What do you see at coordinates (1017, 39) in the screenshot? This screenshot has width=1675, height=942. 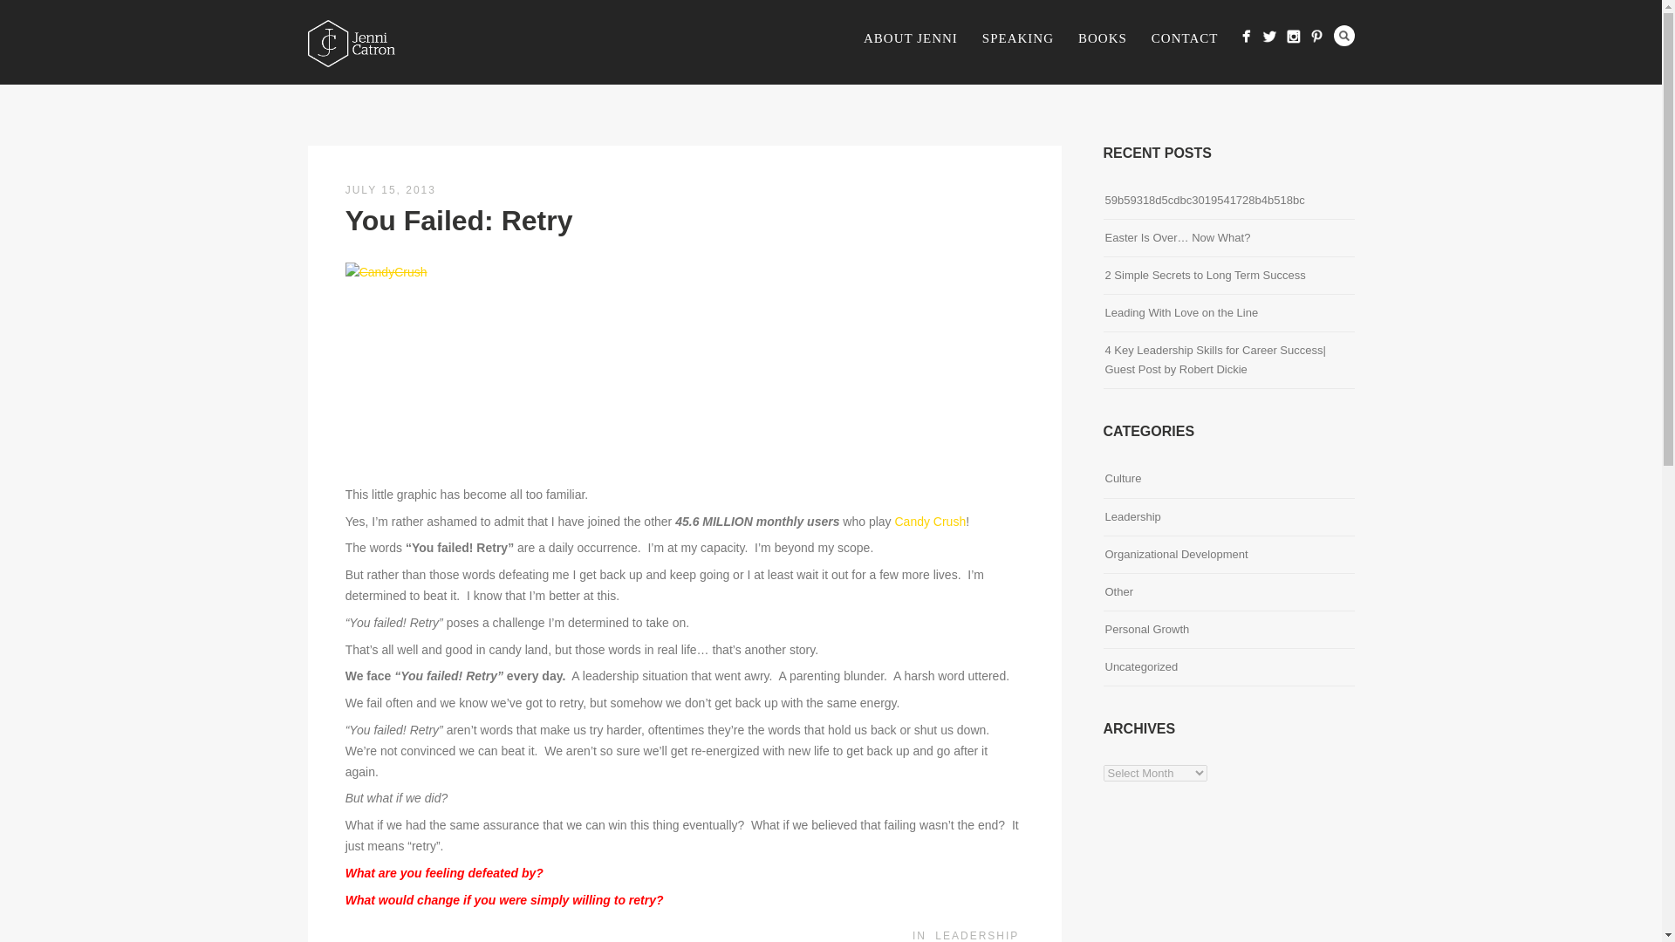 I see `SPEAKING` at bounding box center [1017, 39].